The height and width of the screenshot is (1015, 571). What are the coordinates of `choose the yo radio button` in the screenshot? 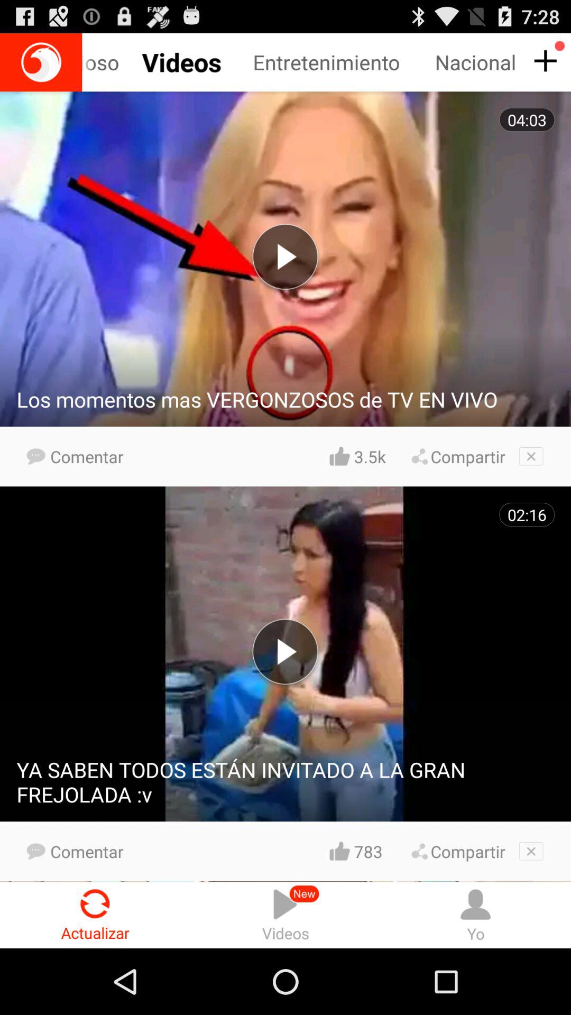 It's located at (476, 915).